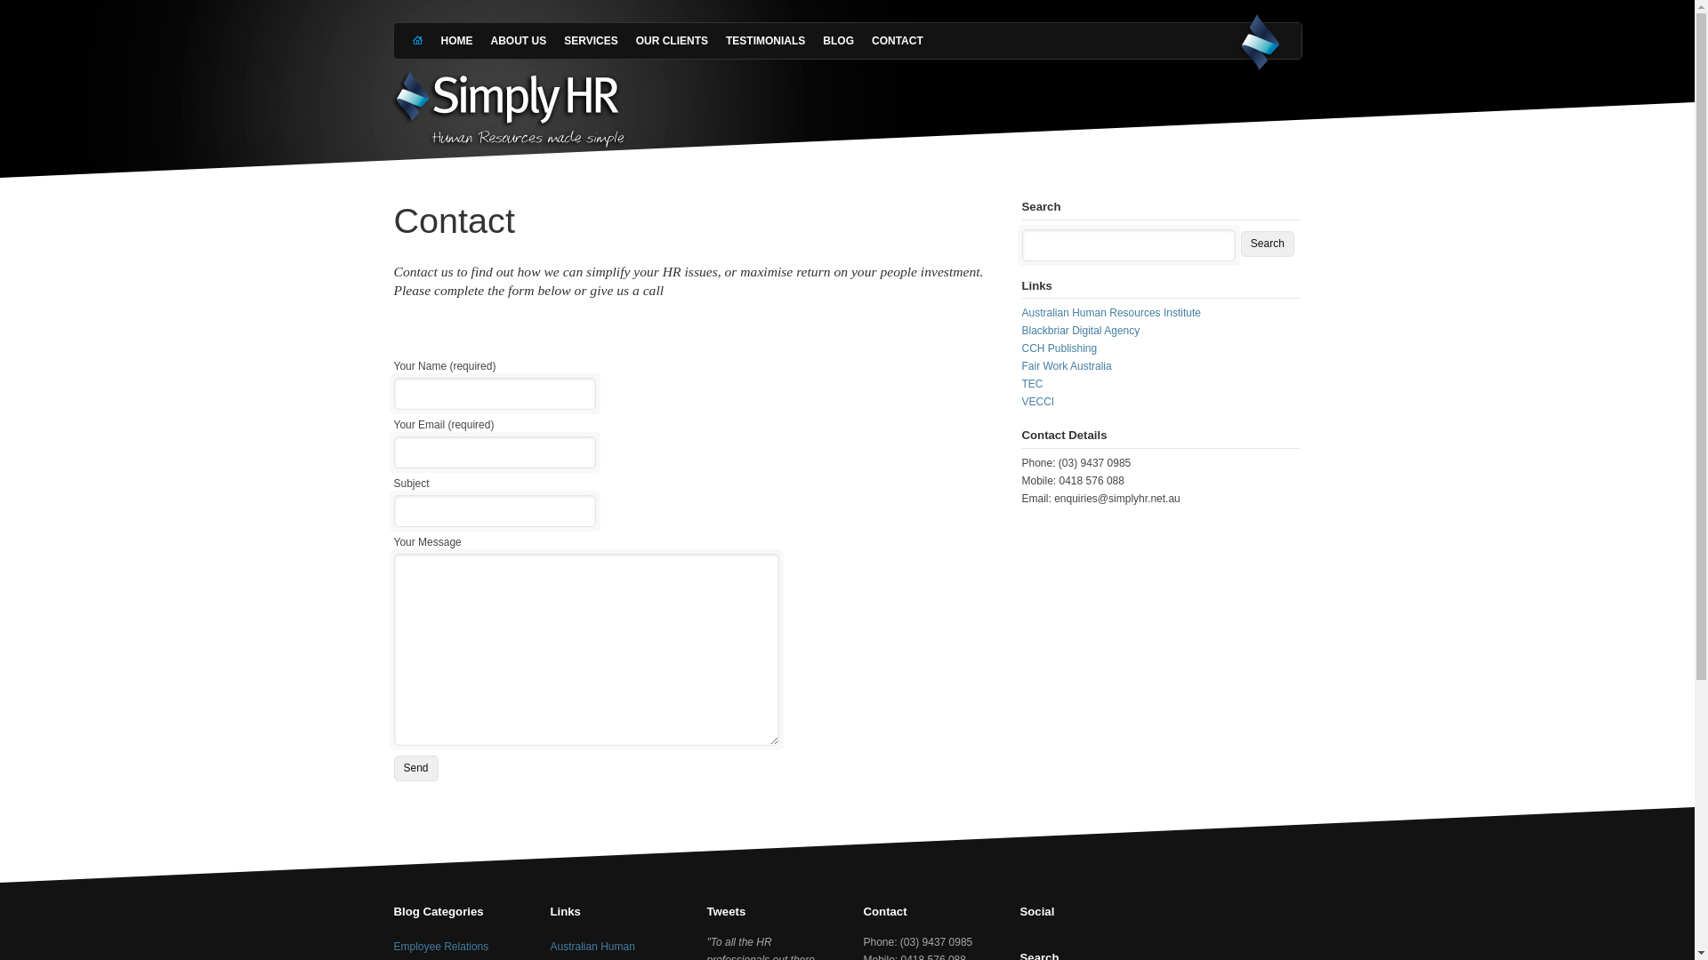 The height and width of the screenshot is (960, 1708). I want to click on HOME, so click(457, 41).